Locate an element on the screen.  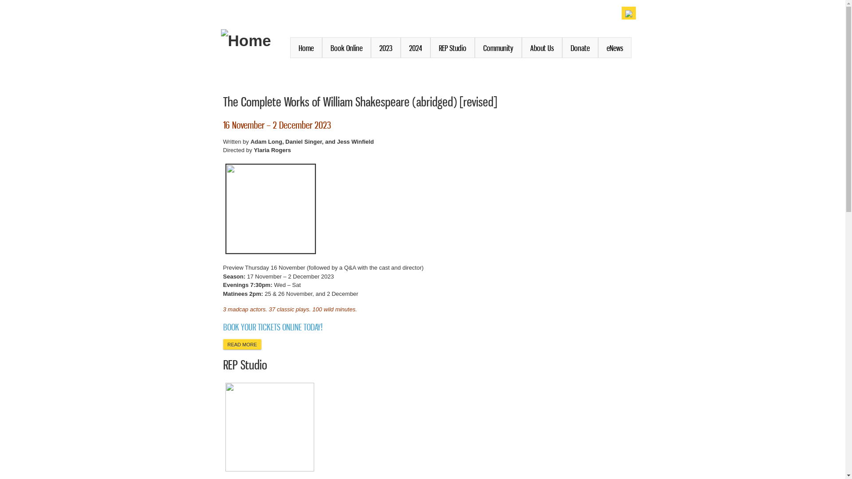
Home is located at coordinates (246, 41).